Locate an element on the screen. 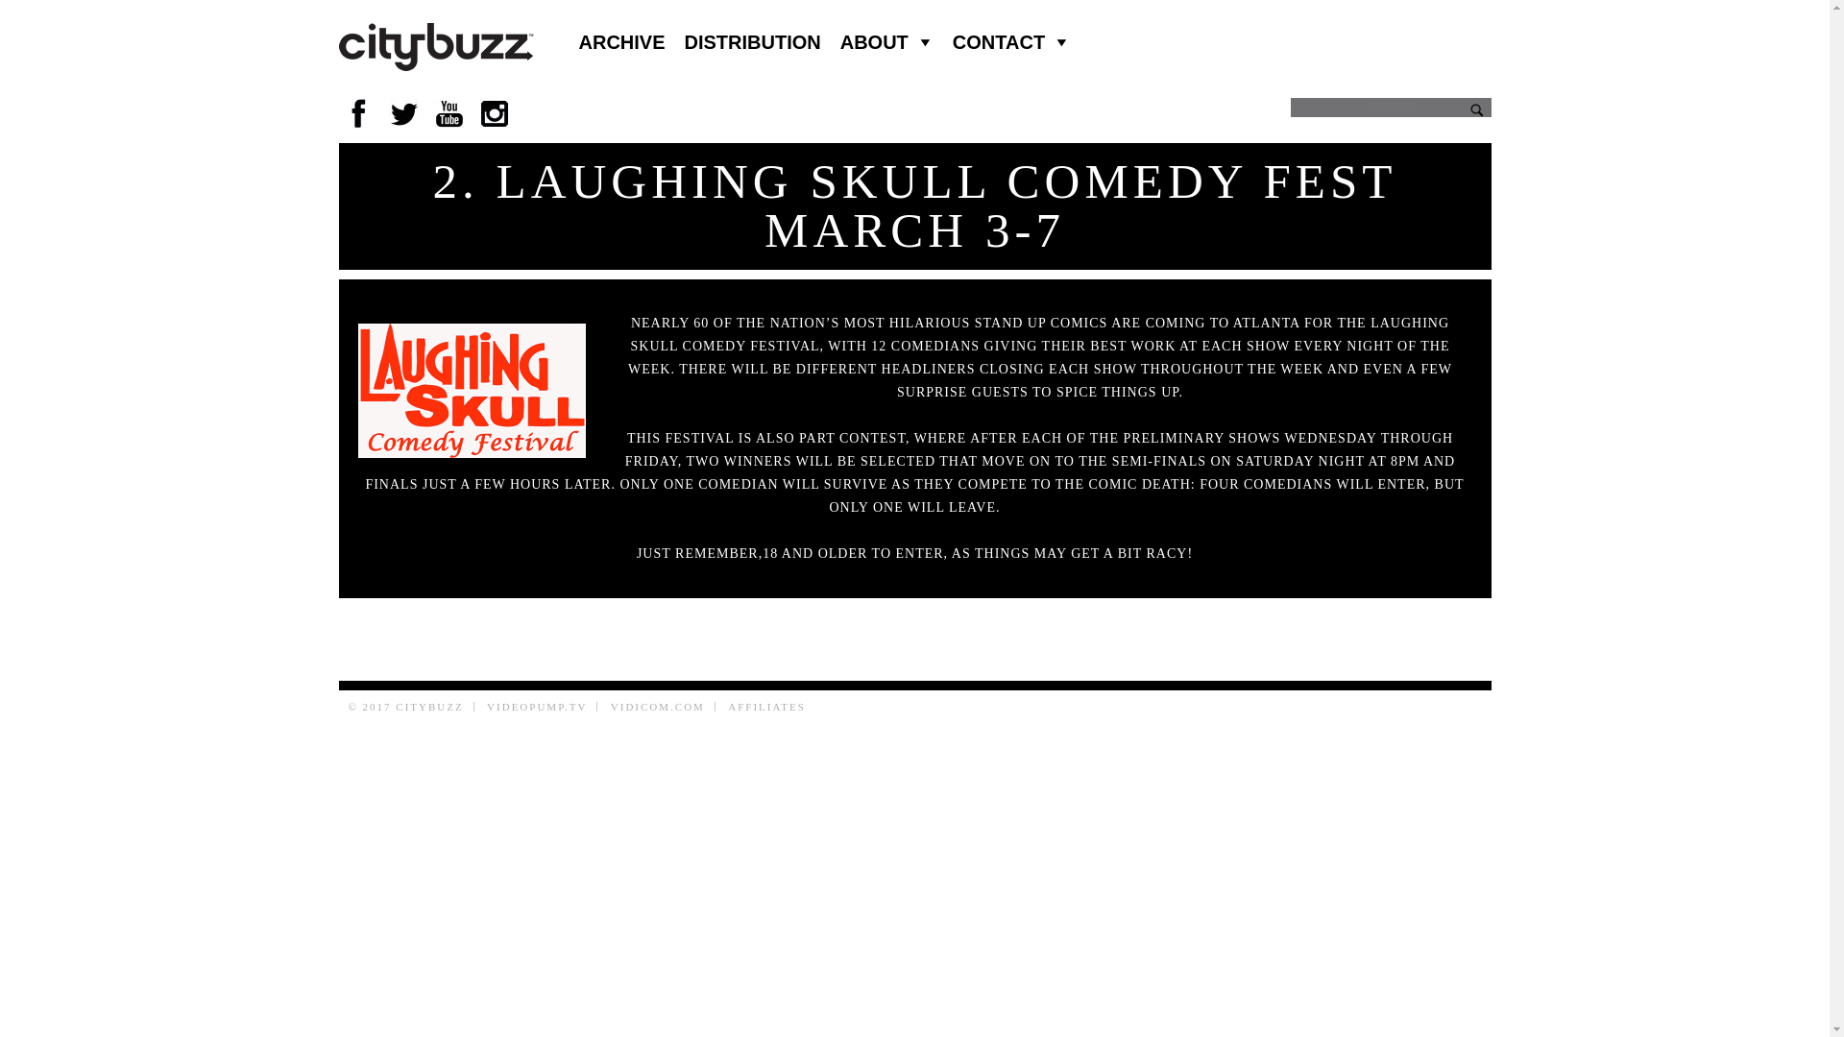  Picture 13 is located at coordinates (471, 390).